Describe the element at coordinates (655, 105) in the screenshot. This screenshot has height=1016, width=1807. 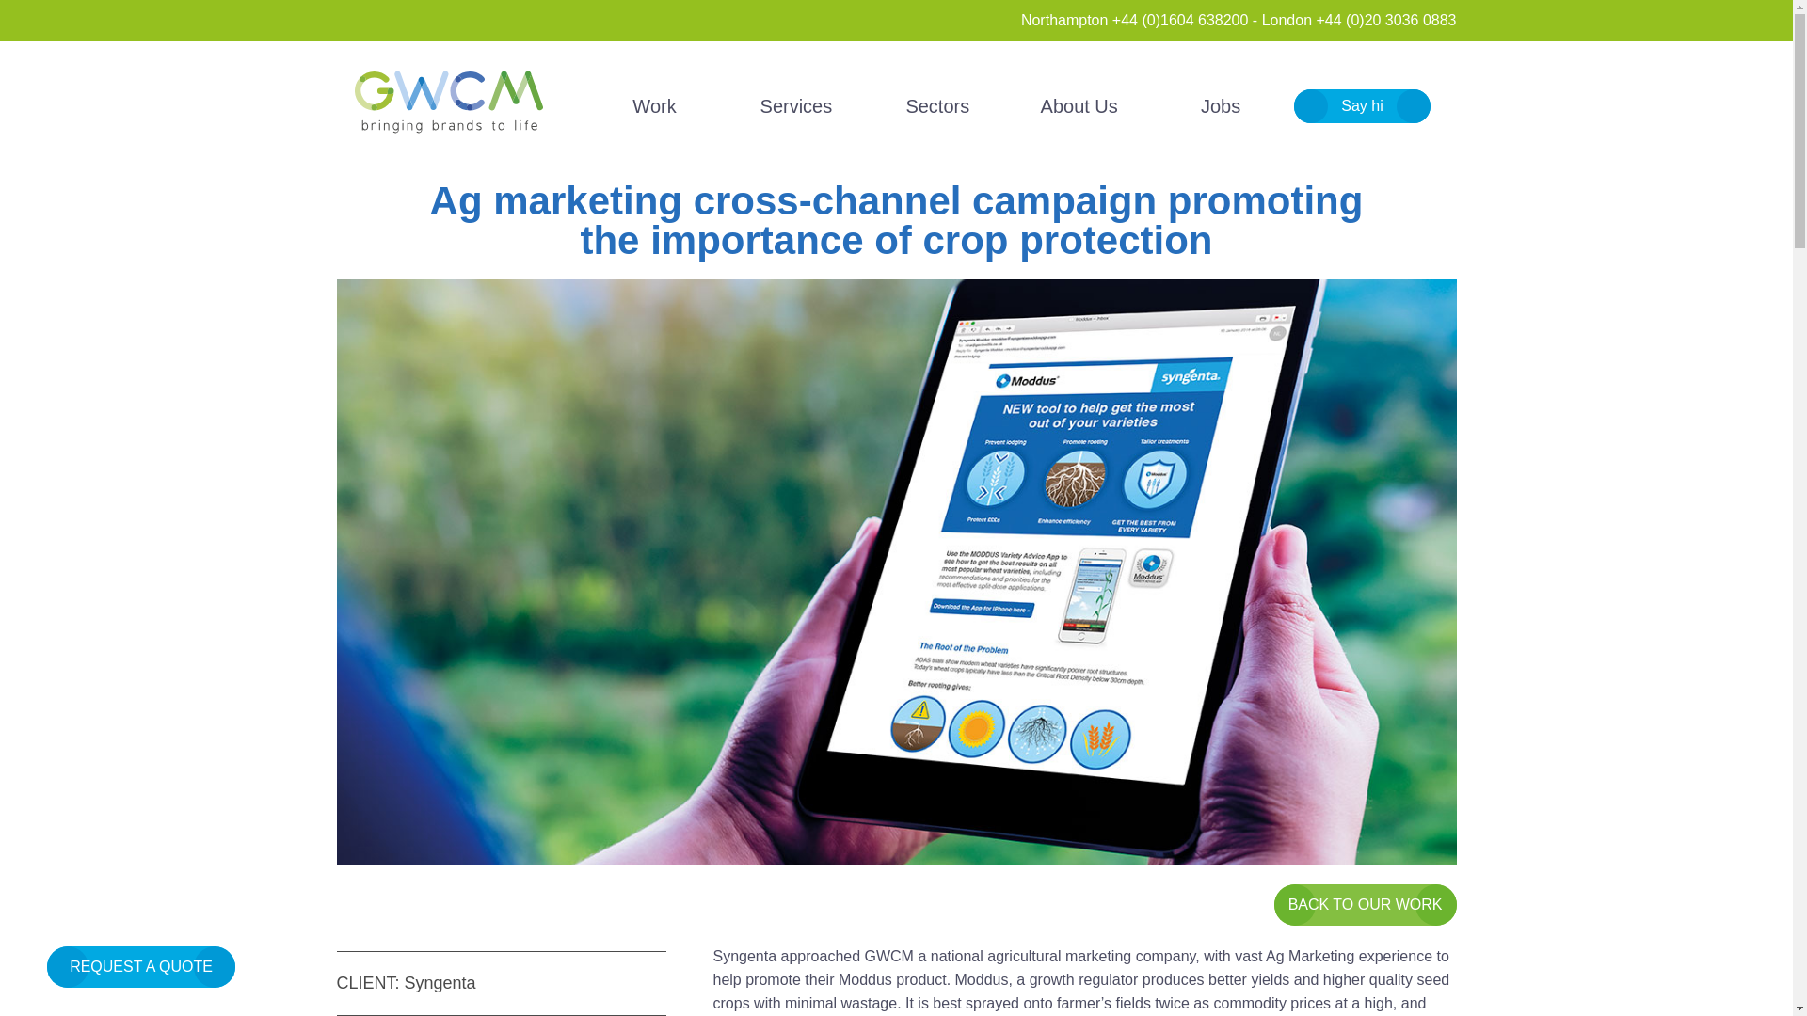
I see `Work` at that location.